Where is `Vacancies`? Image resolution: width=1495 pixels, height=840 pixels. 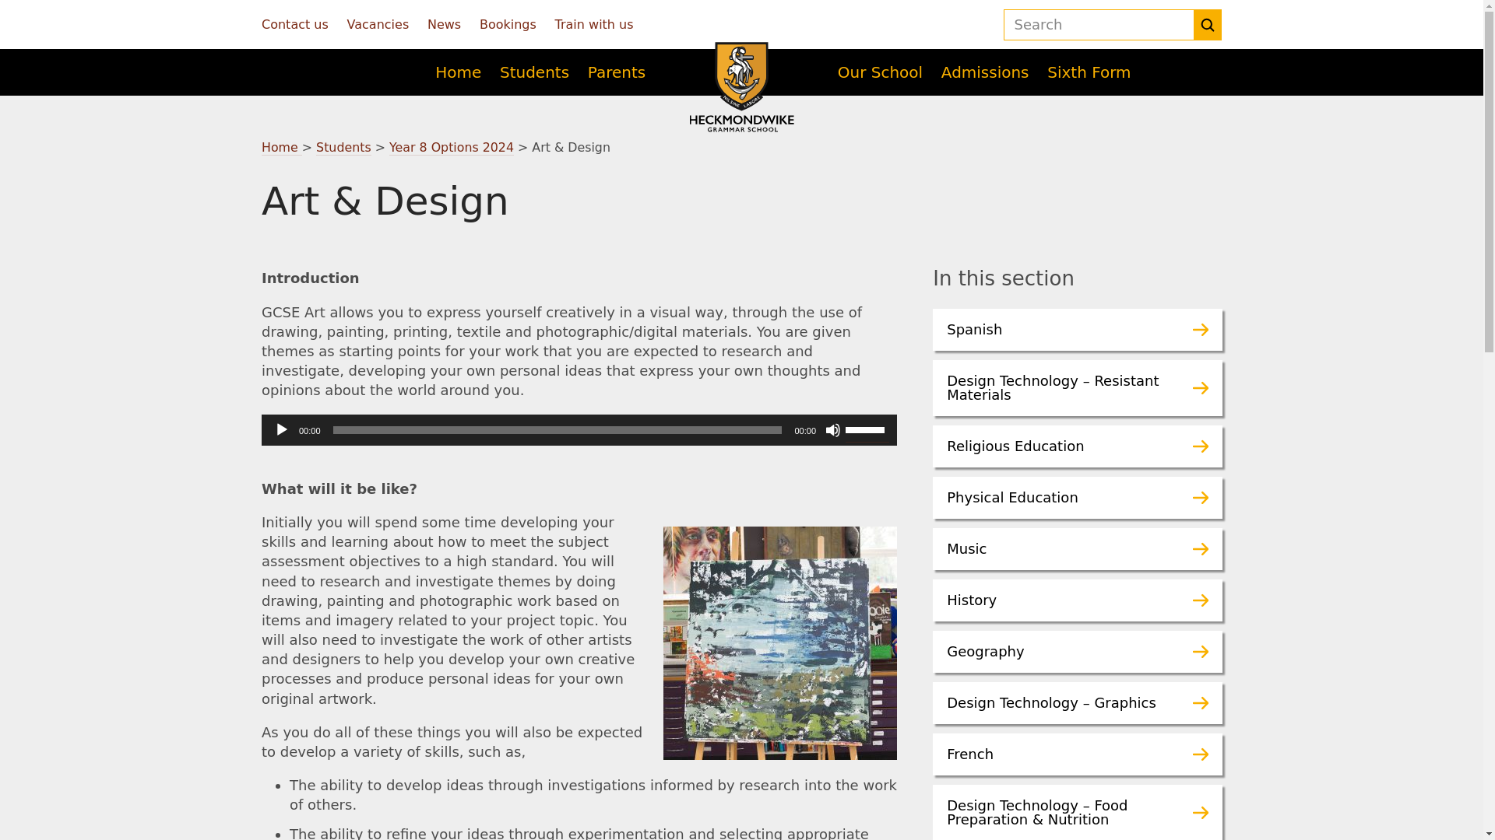 Vacancies is located at coordinates (378, 24).